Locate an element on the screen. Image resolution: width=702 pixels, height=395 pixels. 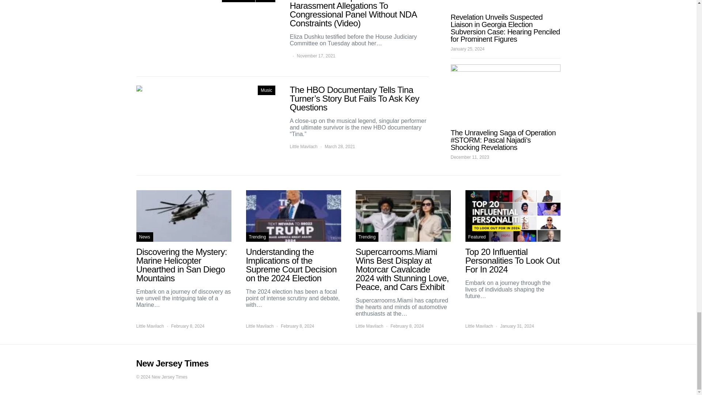
View all posts by Little Mavilach is located at coordinates (150, 326).